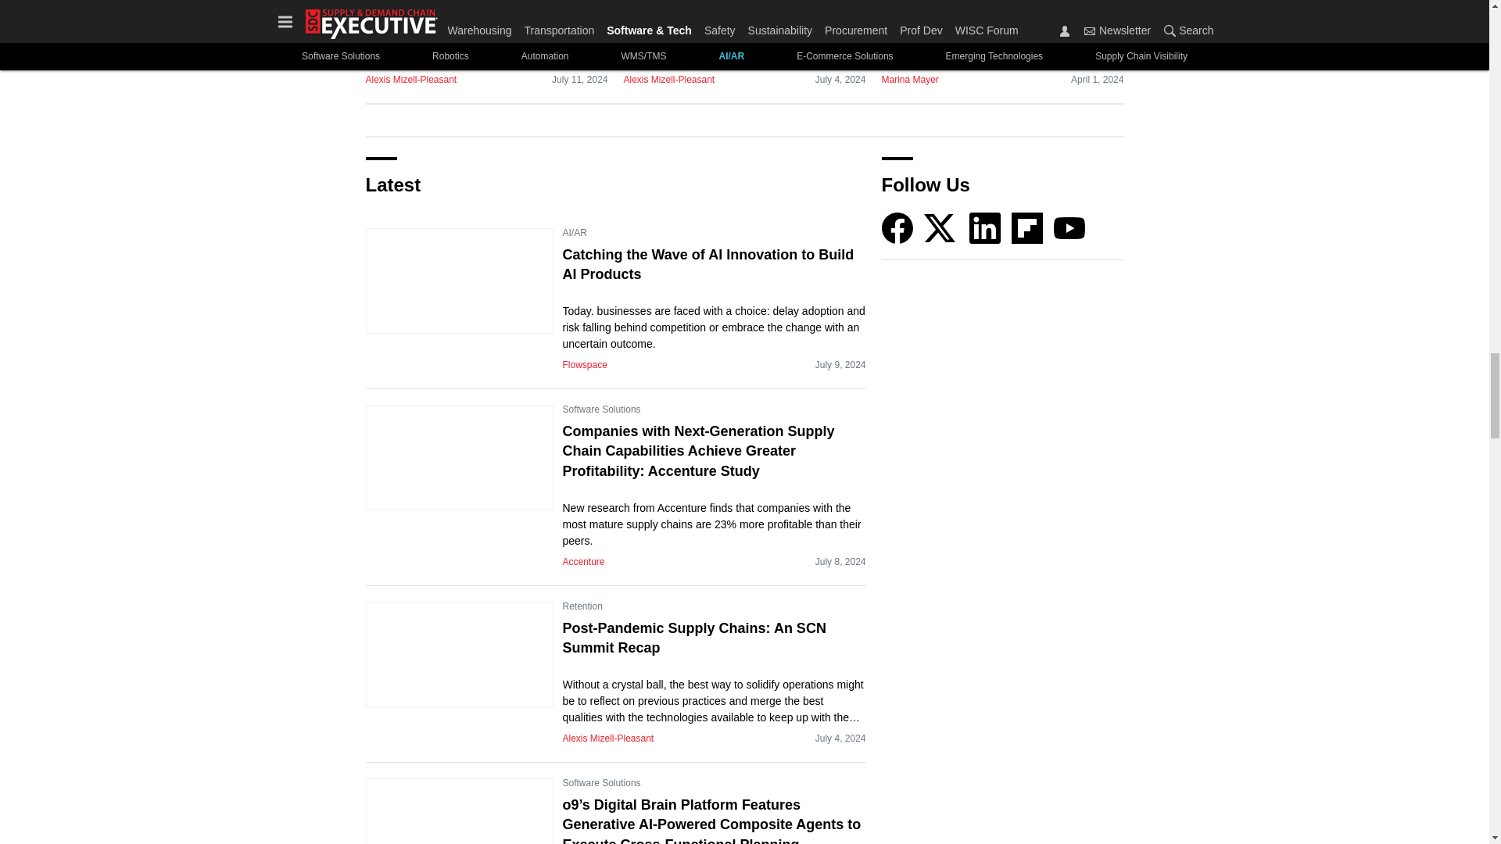 The width and height of the screenshot is (1501, 844). I want to click on Facebook icon, so click(897, 228).